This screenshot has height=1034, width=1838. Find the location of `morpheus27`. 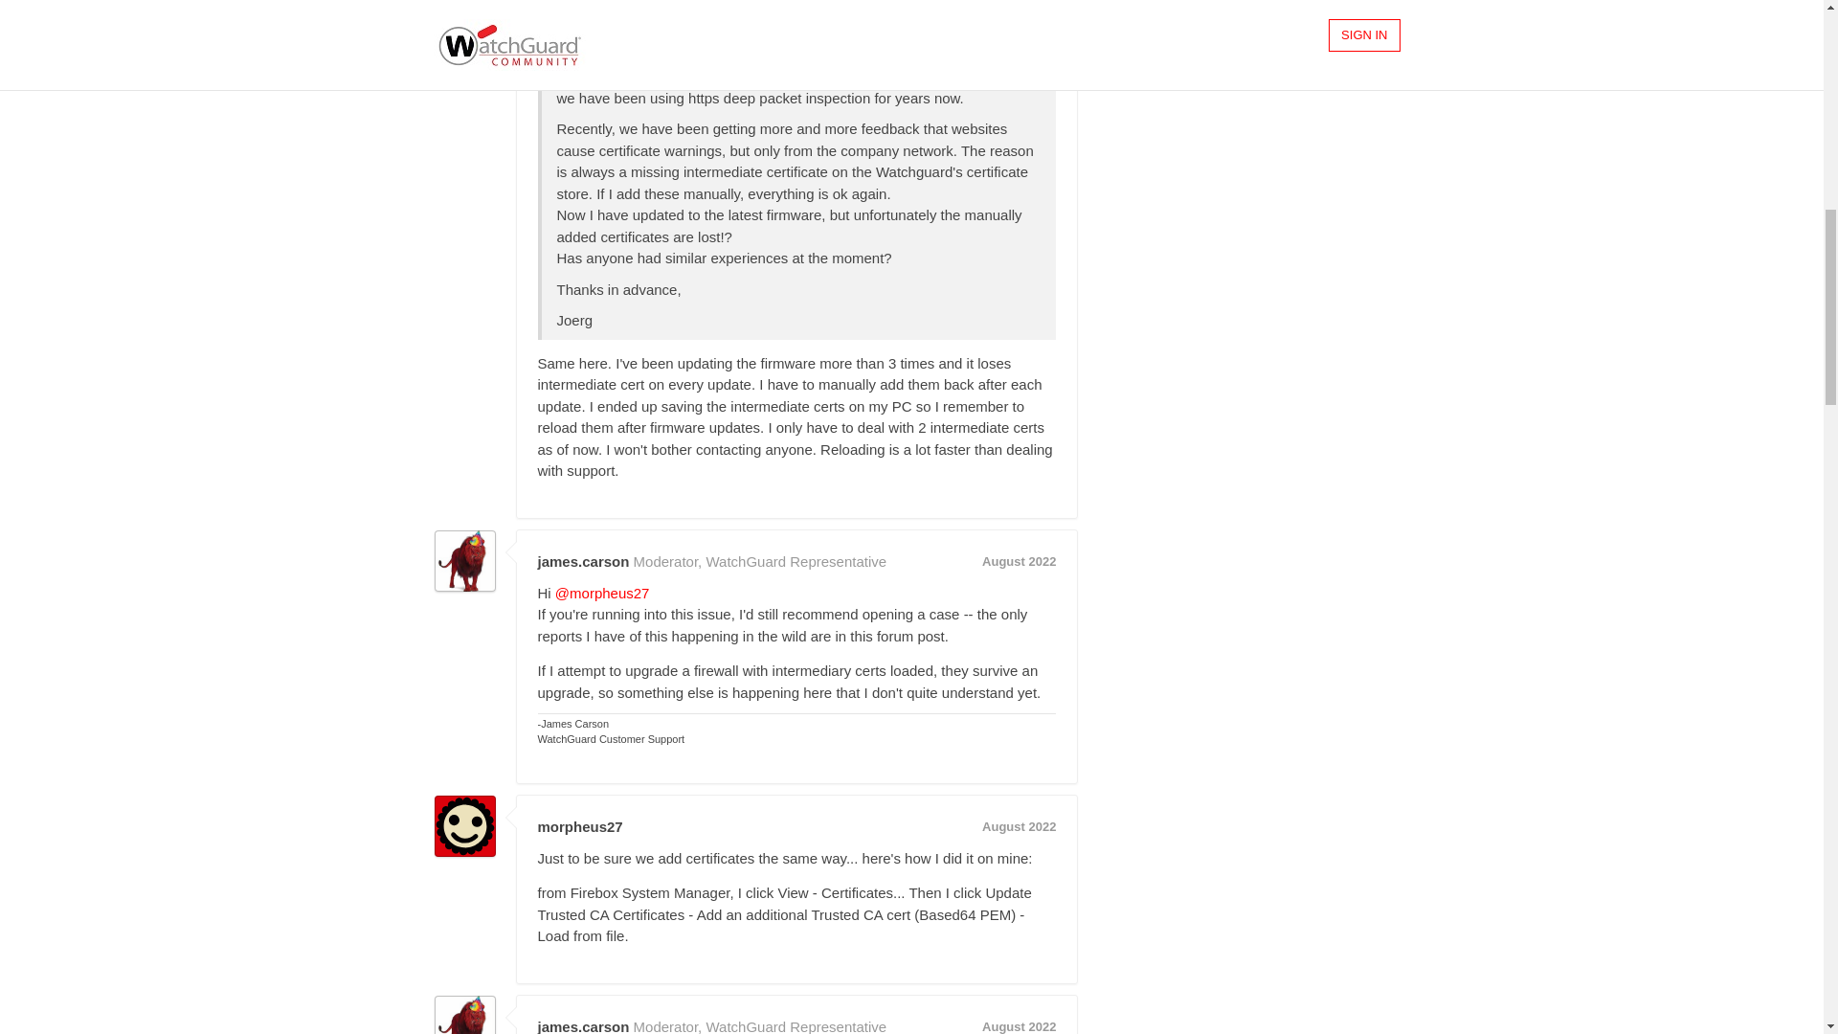

morpheus27 is located at coordinates (465, 17).